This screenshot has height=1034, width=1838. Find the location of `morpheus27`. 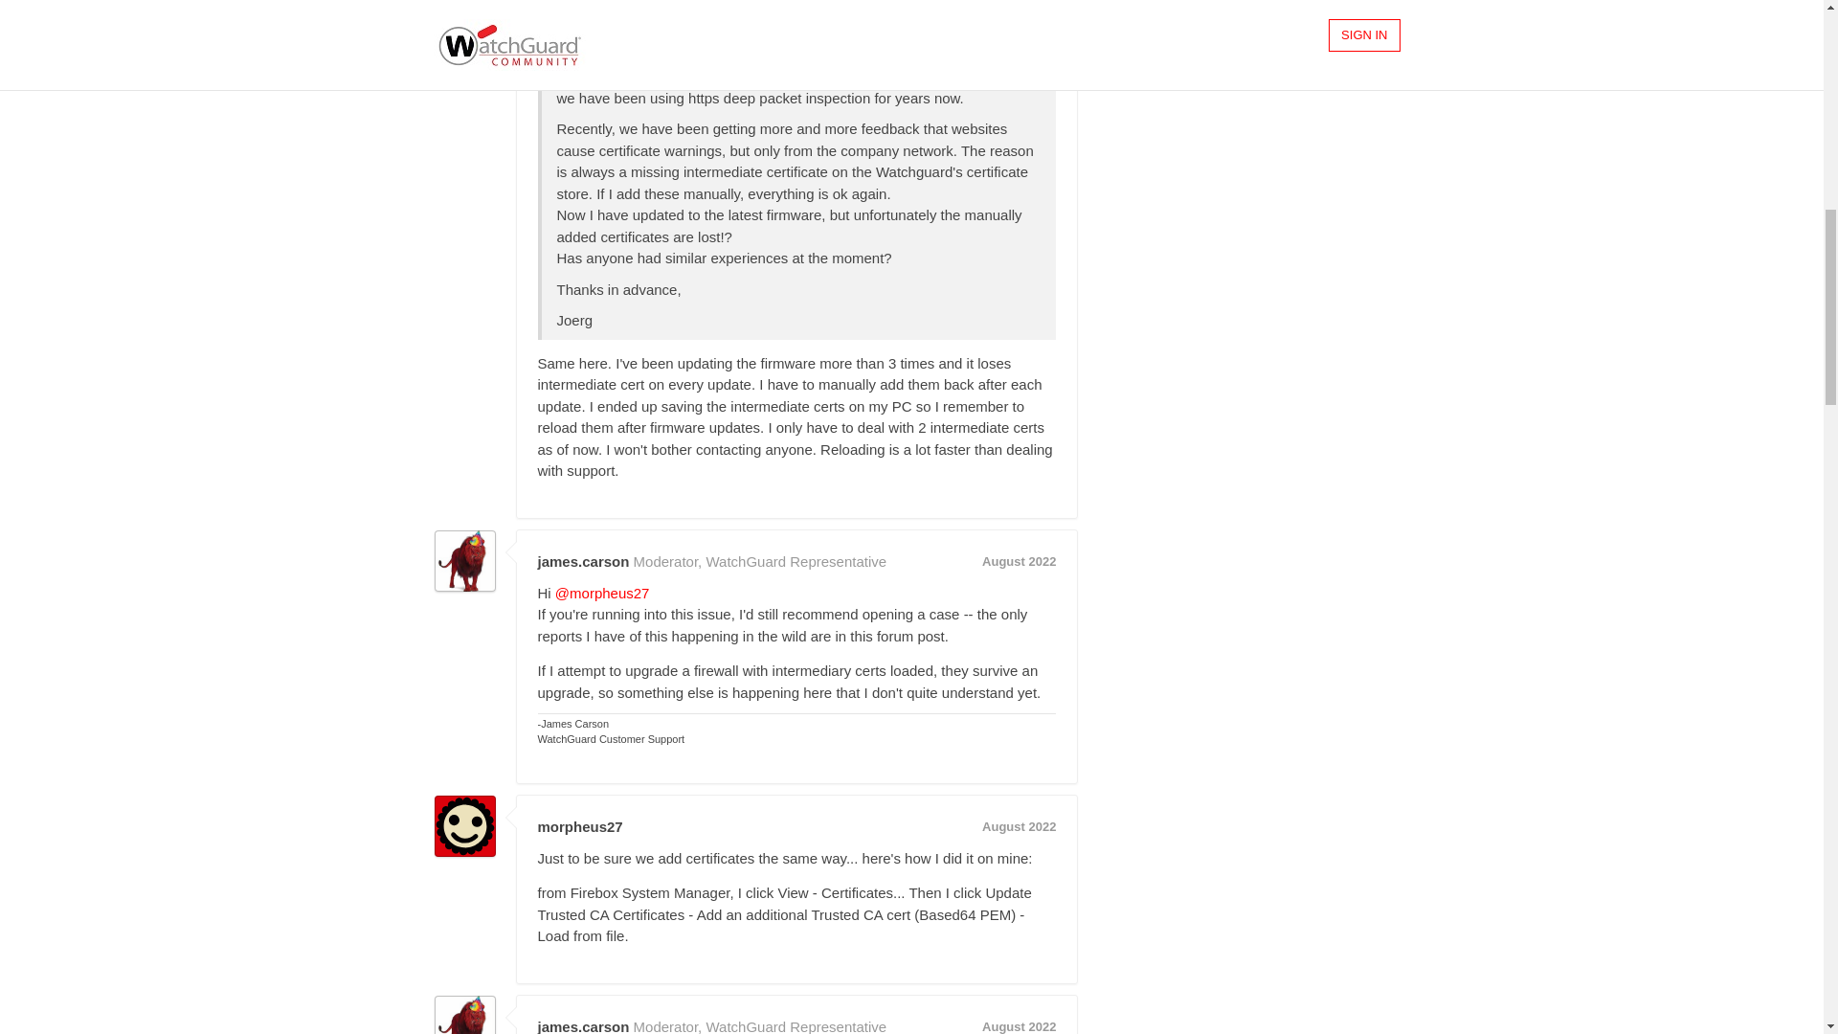

morpheus27 is located at coordinates (465, 17).